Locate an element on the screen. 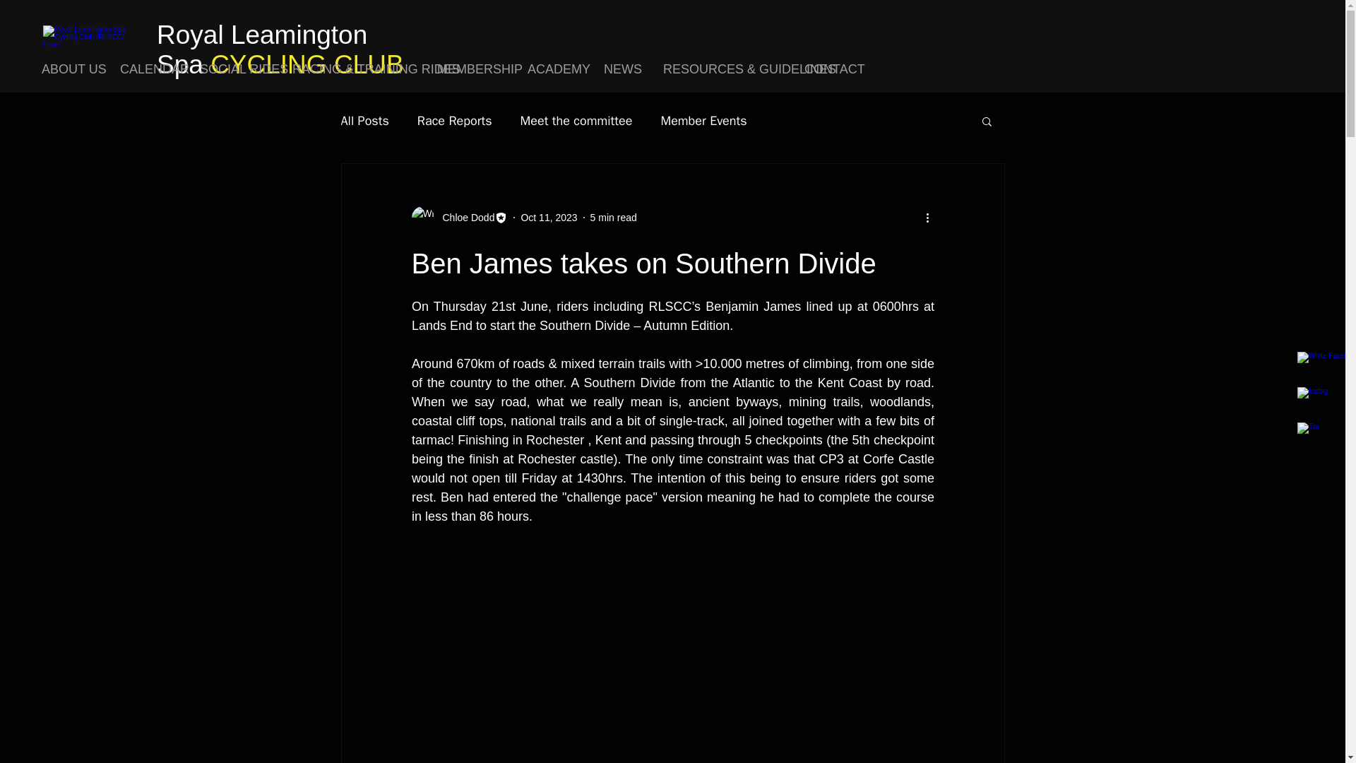 This screenshot has width=1356, height=763. 5 min read is located at coordinates (613, 218).